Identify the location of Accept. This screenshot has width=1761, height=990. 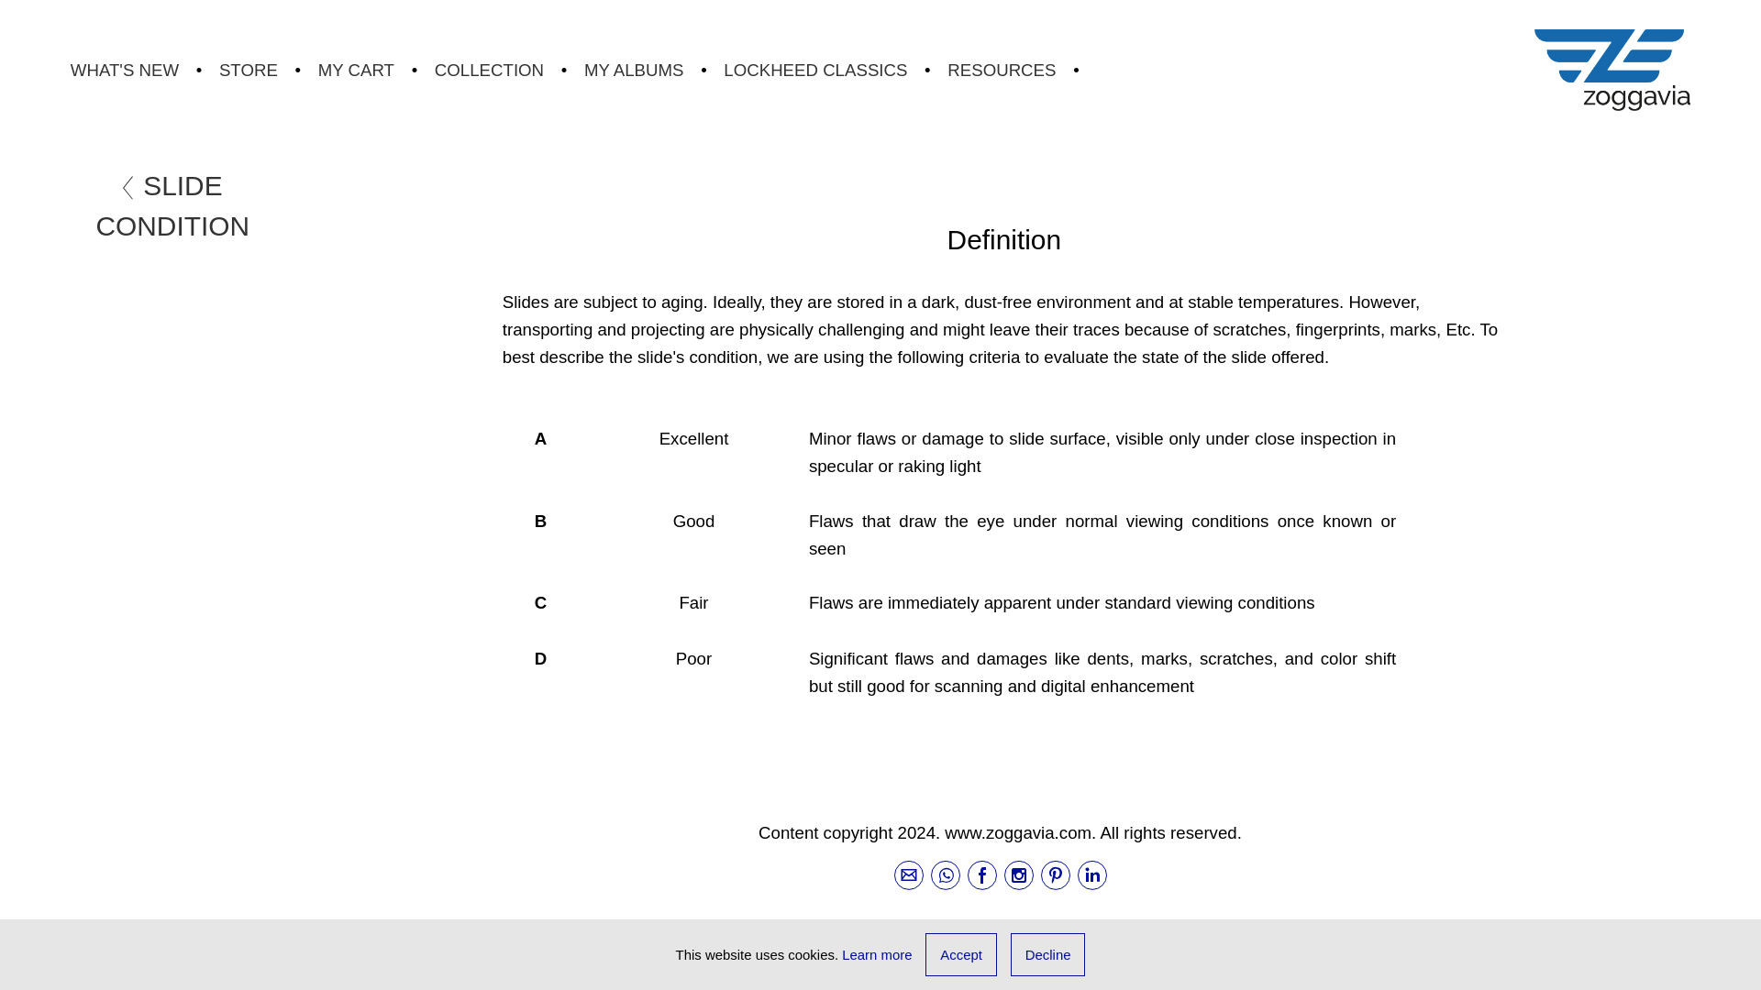
(961, 954).